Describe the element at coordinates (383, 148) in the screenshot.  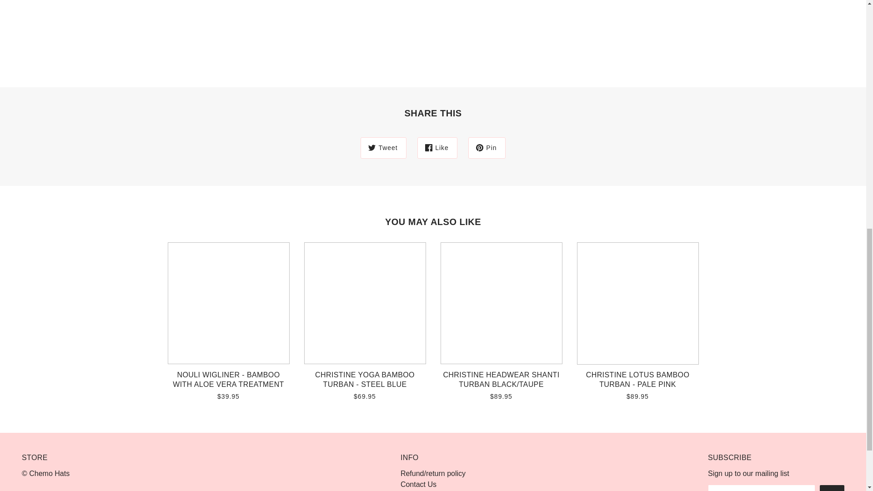
I see `Tweet` at that location.